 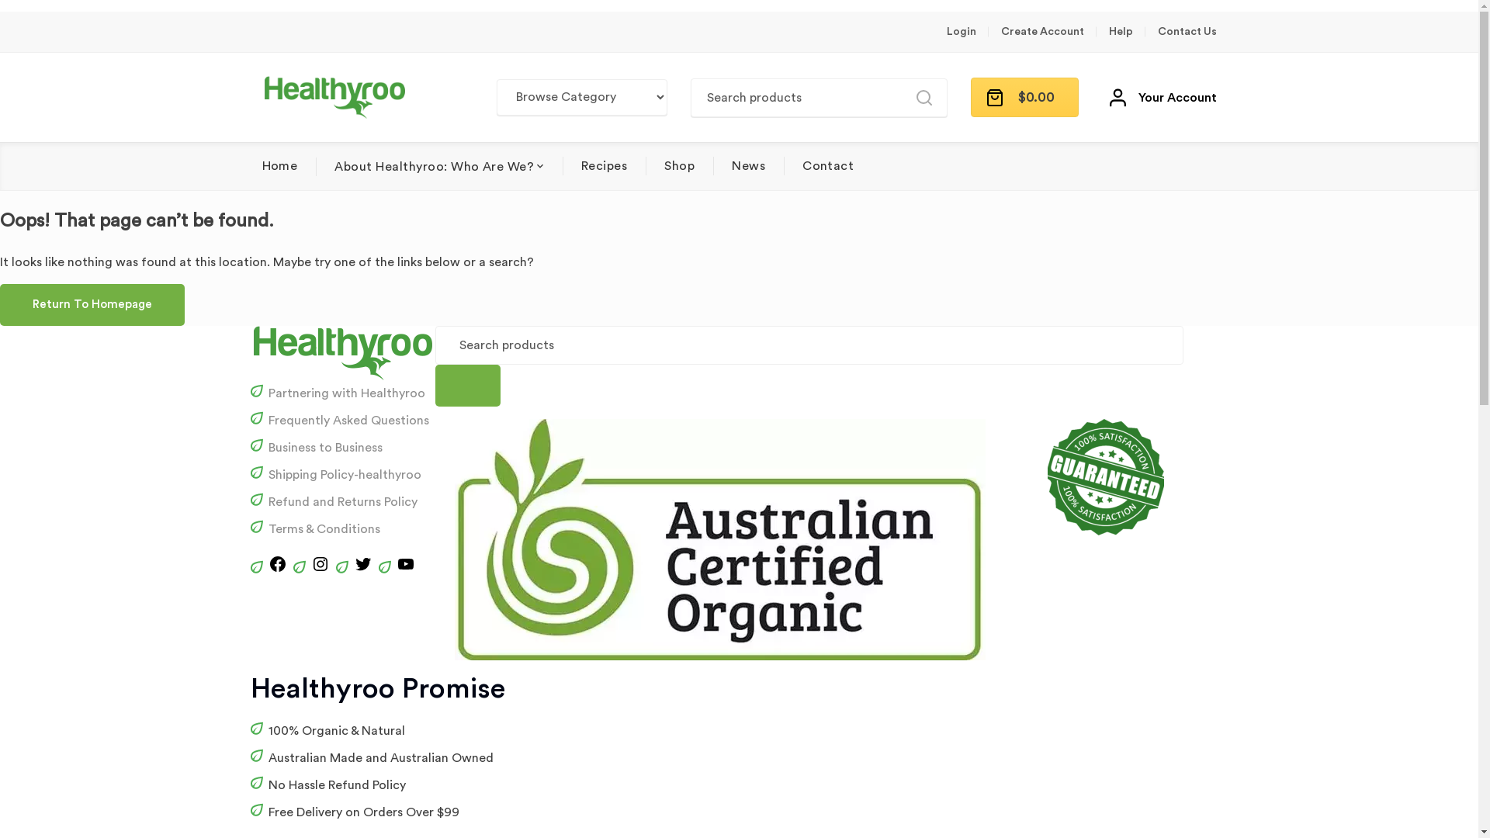 I want to click on Shipping Policy-healthyroo, so click(x=345, y=475).